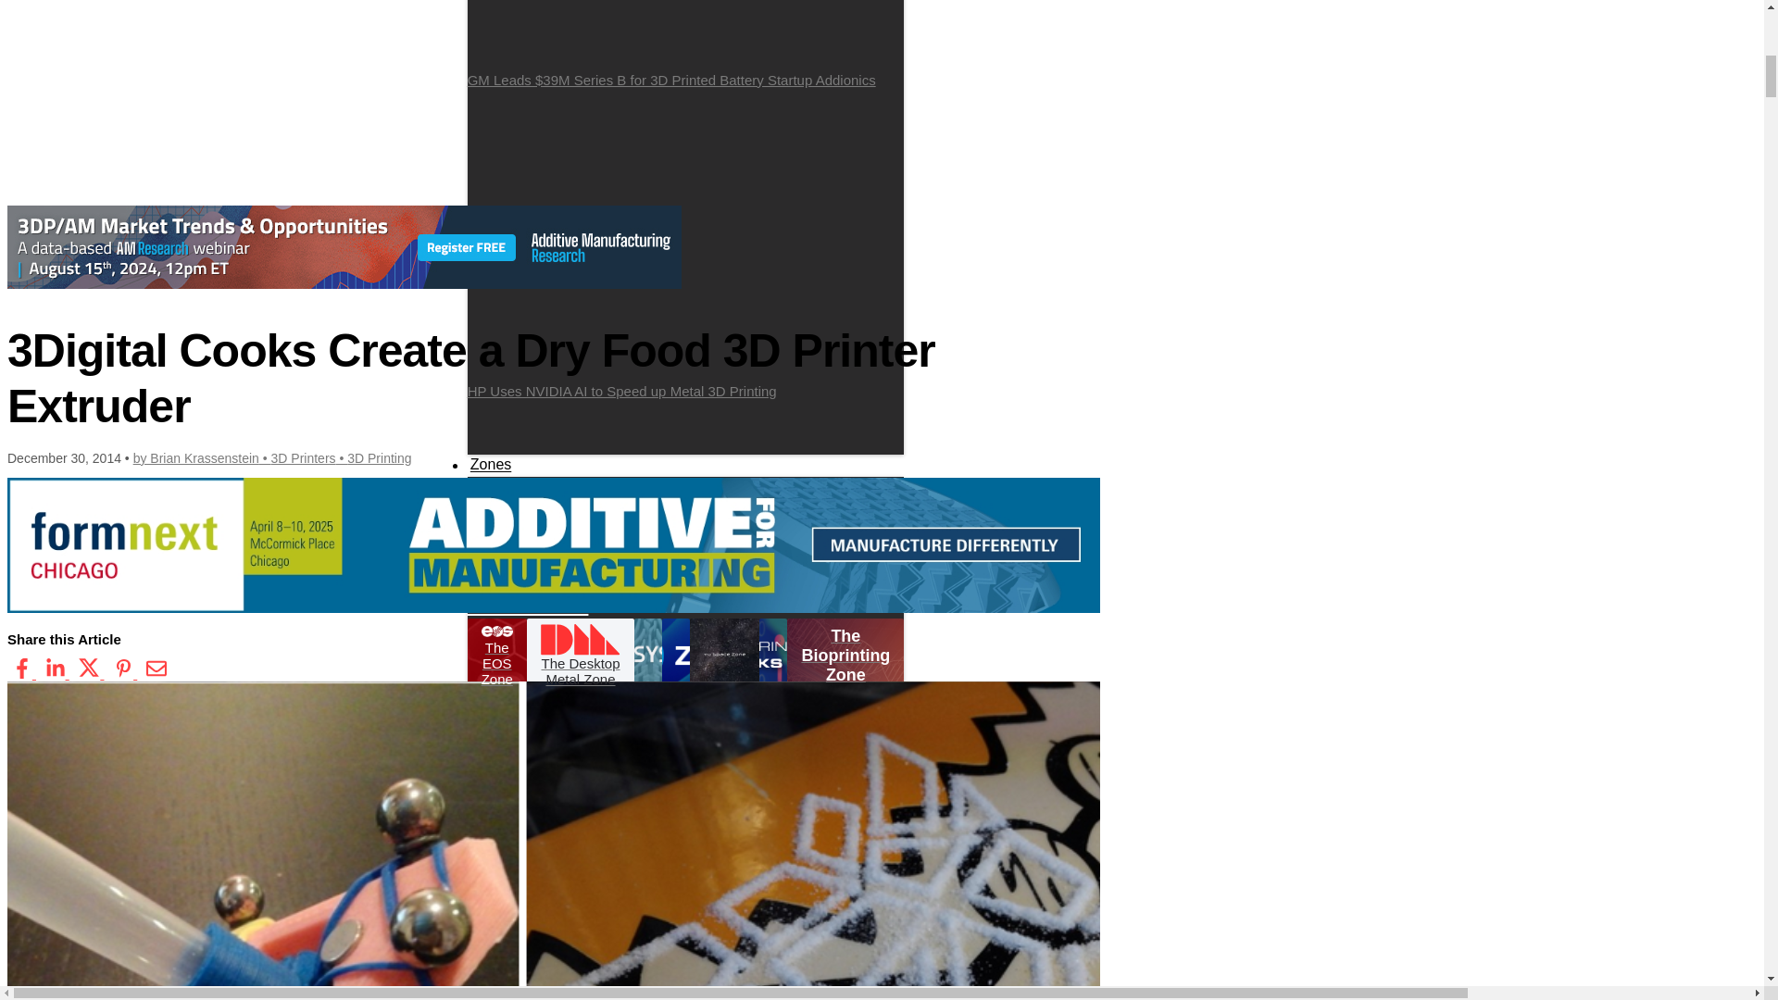 The height and width of the screenshot is (1000, 1778). I want to click on View All Zones, so click(538, 527).